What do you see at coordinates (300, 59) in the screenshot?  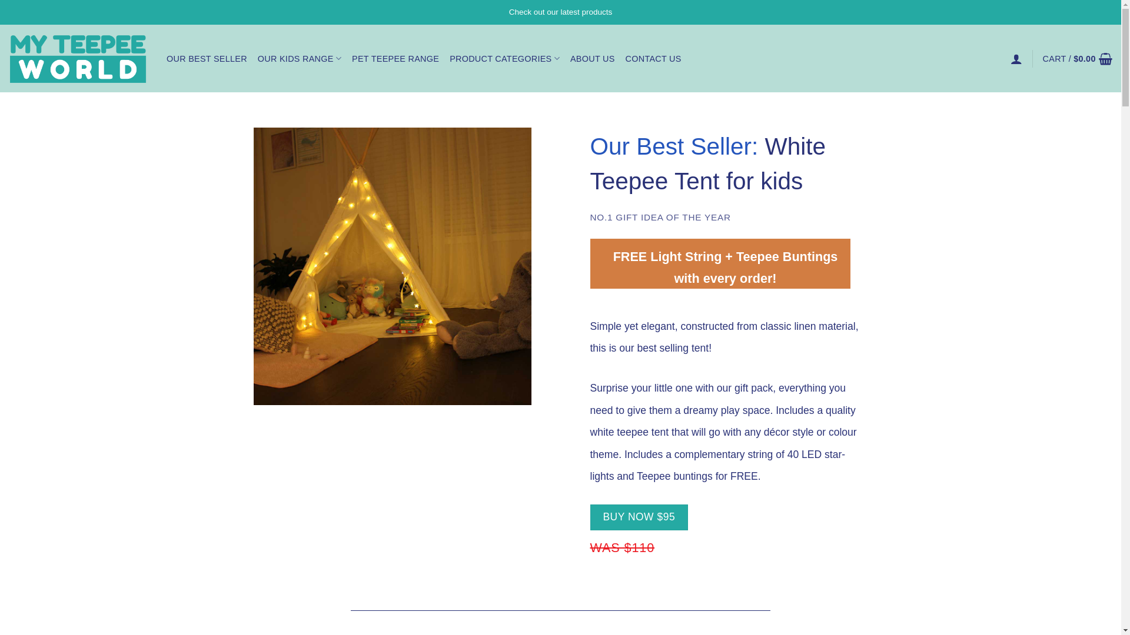 I see `OUR KIDS RANGE` at bounding box center [300, 59].